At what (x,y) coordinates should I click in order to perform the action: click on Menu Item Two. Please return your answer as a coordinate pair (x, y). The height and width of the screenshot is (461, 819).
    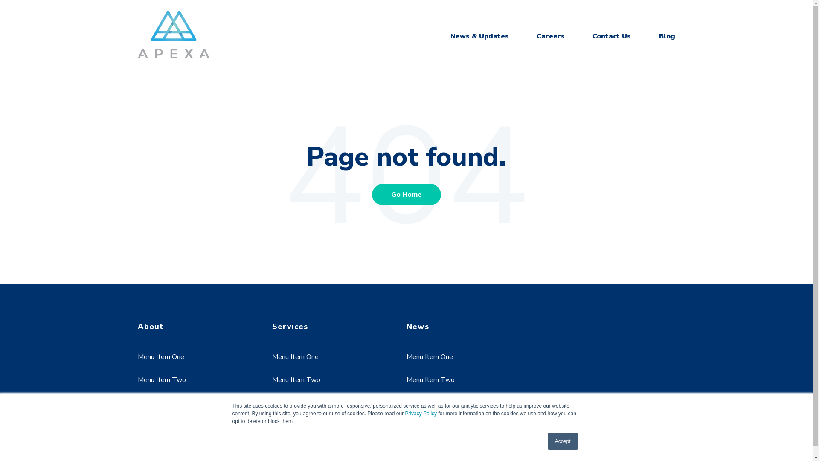
    Looking at the image, I should click on (161, 380).